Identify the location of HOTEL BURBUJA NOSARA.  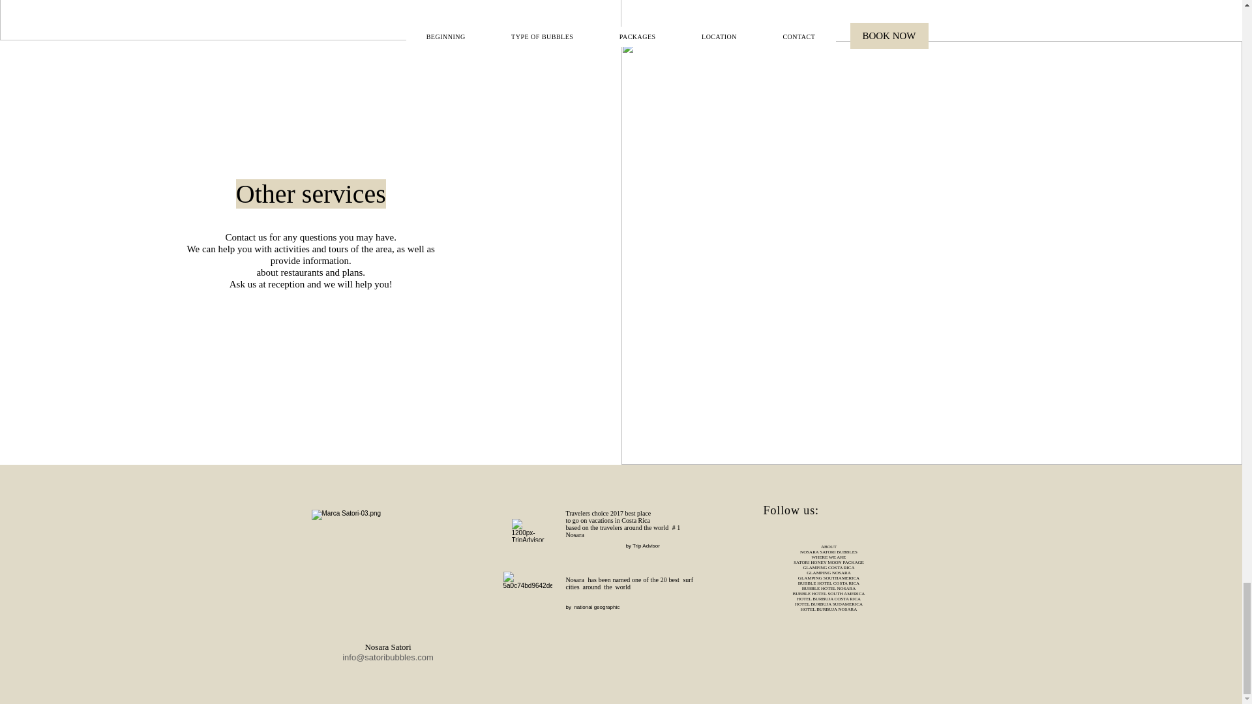
(828, 609).